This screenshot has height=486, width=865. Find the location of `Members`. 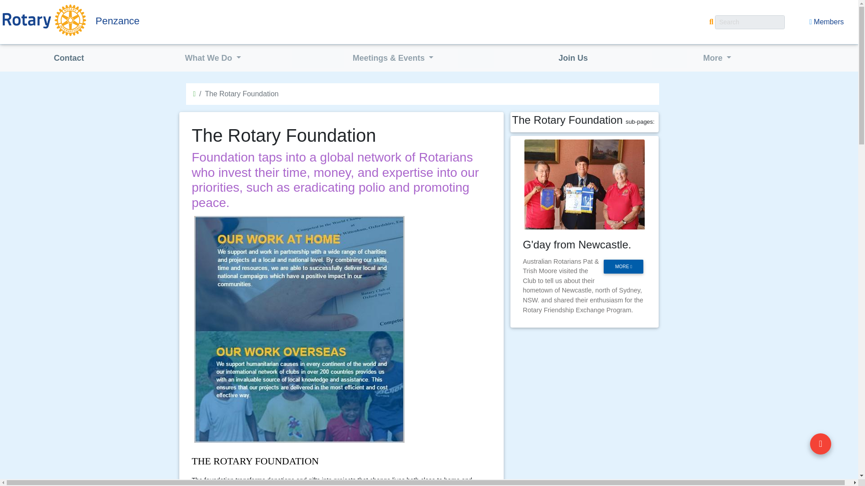

Members is located at coordinates (826, 22).